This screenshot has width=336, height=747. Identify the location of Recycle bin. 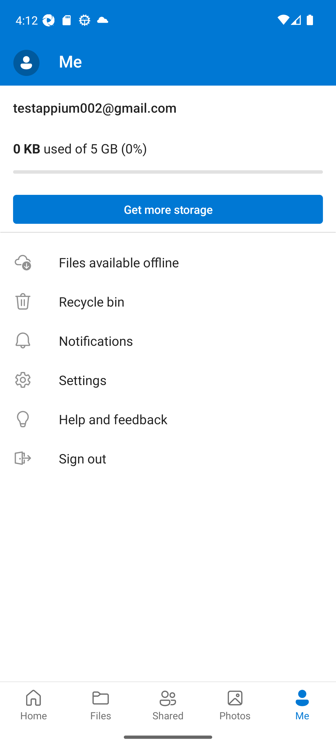
(168, 302).